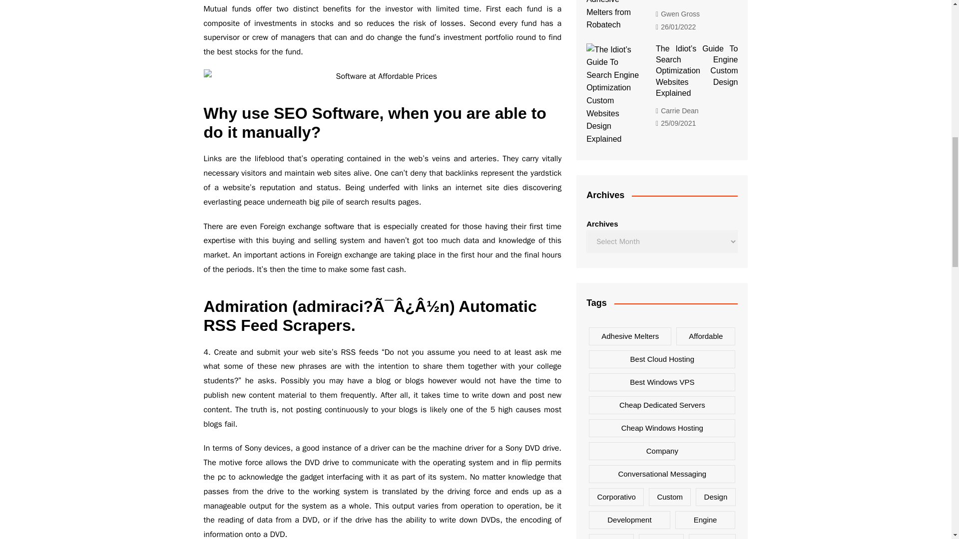  I want to click on Great Adhesive Melters from Robatech, so click(613, 15).